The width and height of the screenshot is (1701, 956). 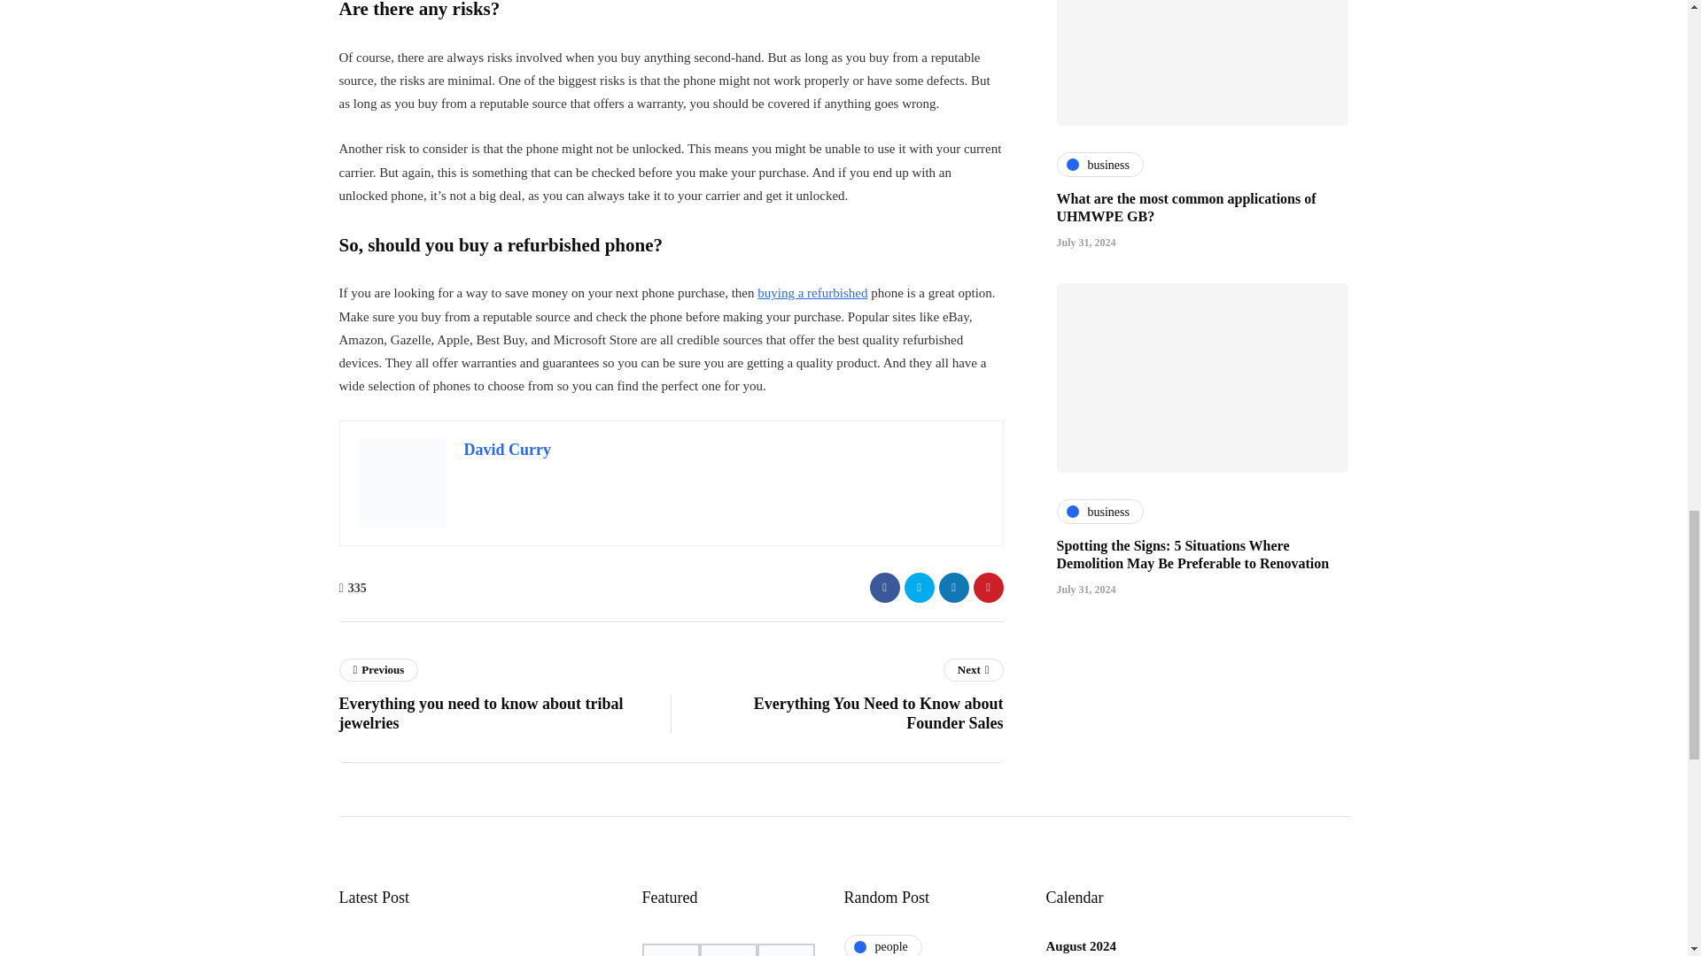 I want to click on Share with LinkedIn, so click(x=953, y=586).